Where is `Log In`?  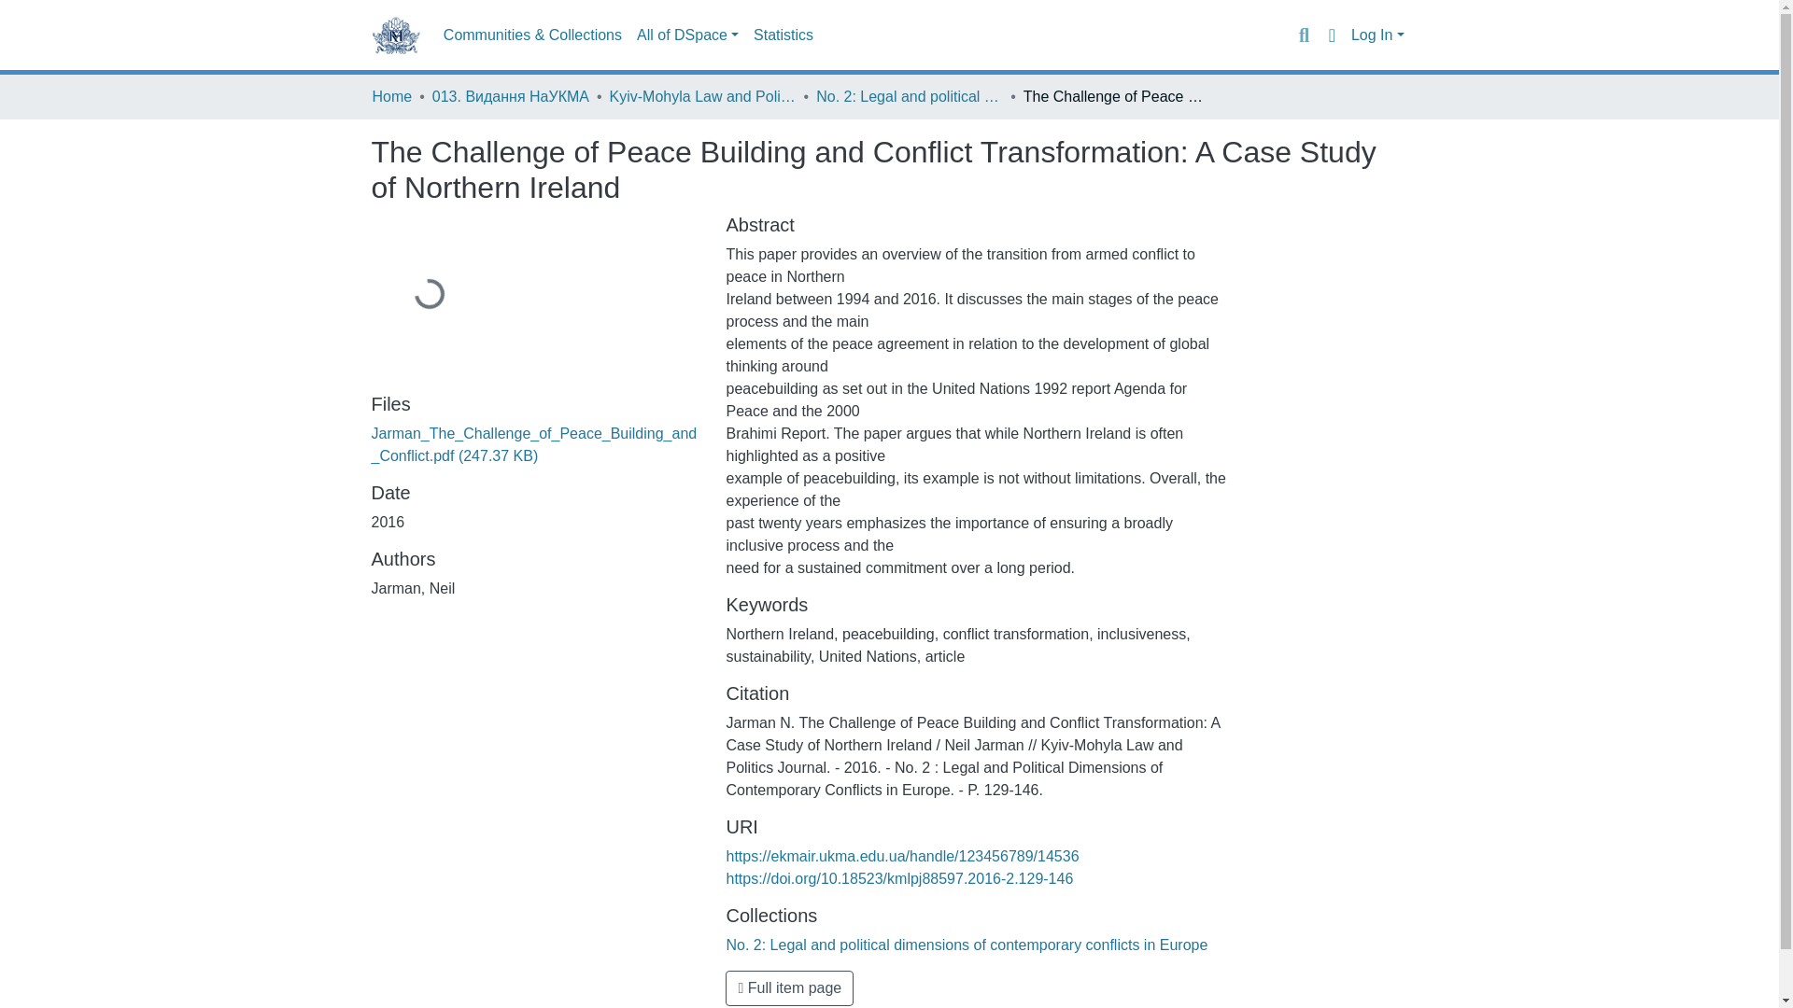
Log In is located at coordinates (1377, 35).